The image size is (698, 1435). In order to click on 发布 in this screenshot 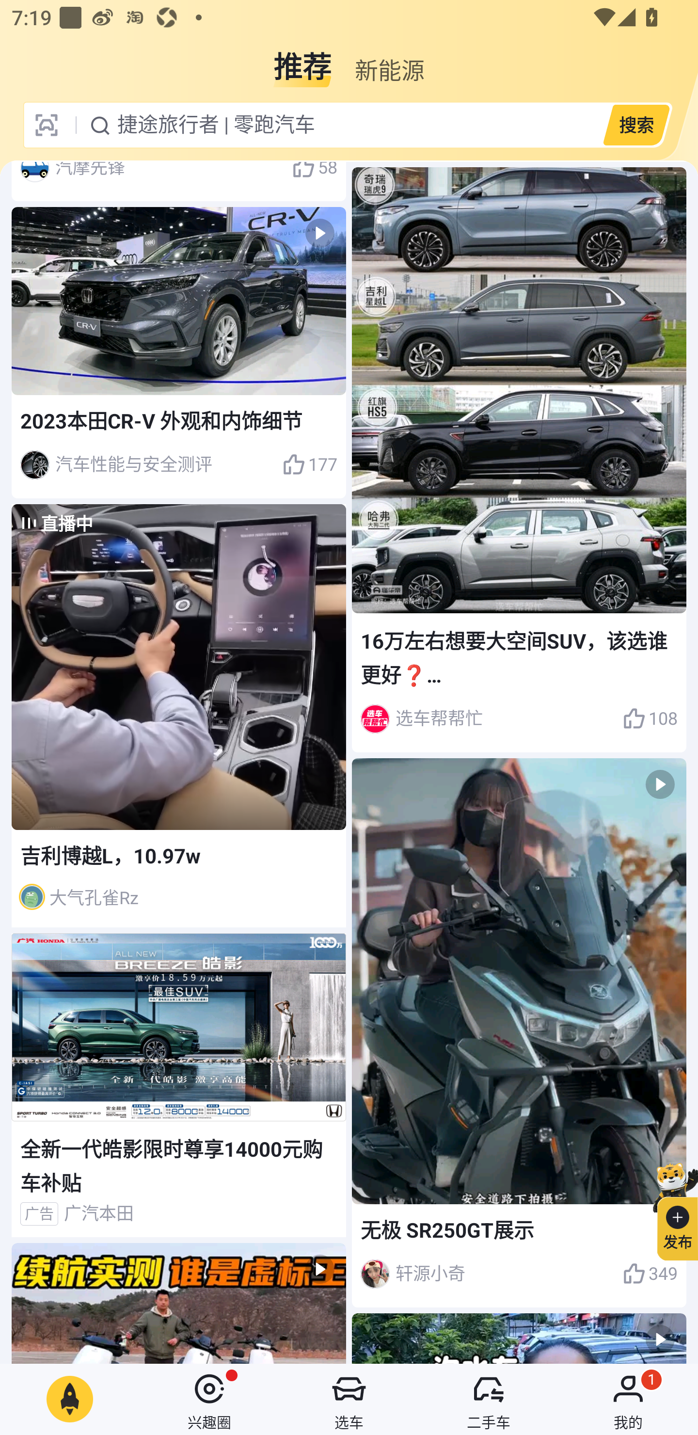, I will do `click(670, 1209)`.